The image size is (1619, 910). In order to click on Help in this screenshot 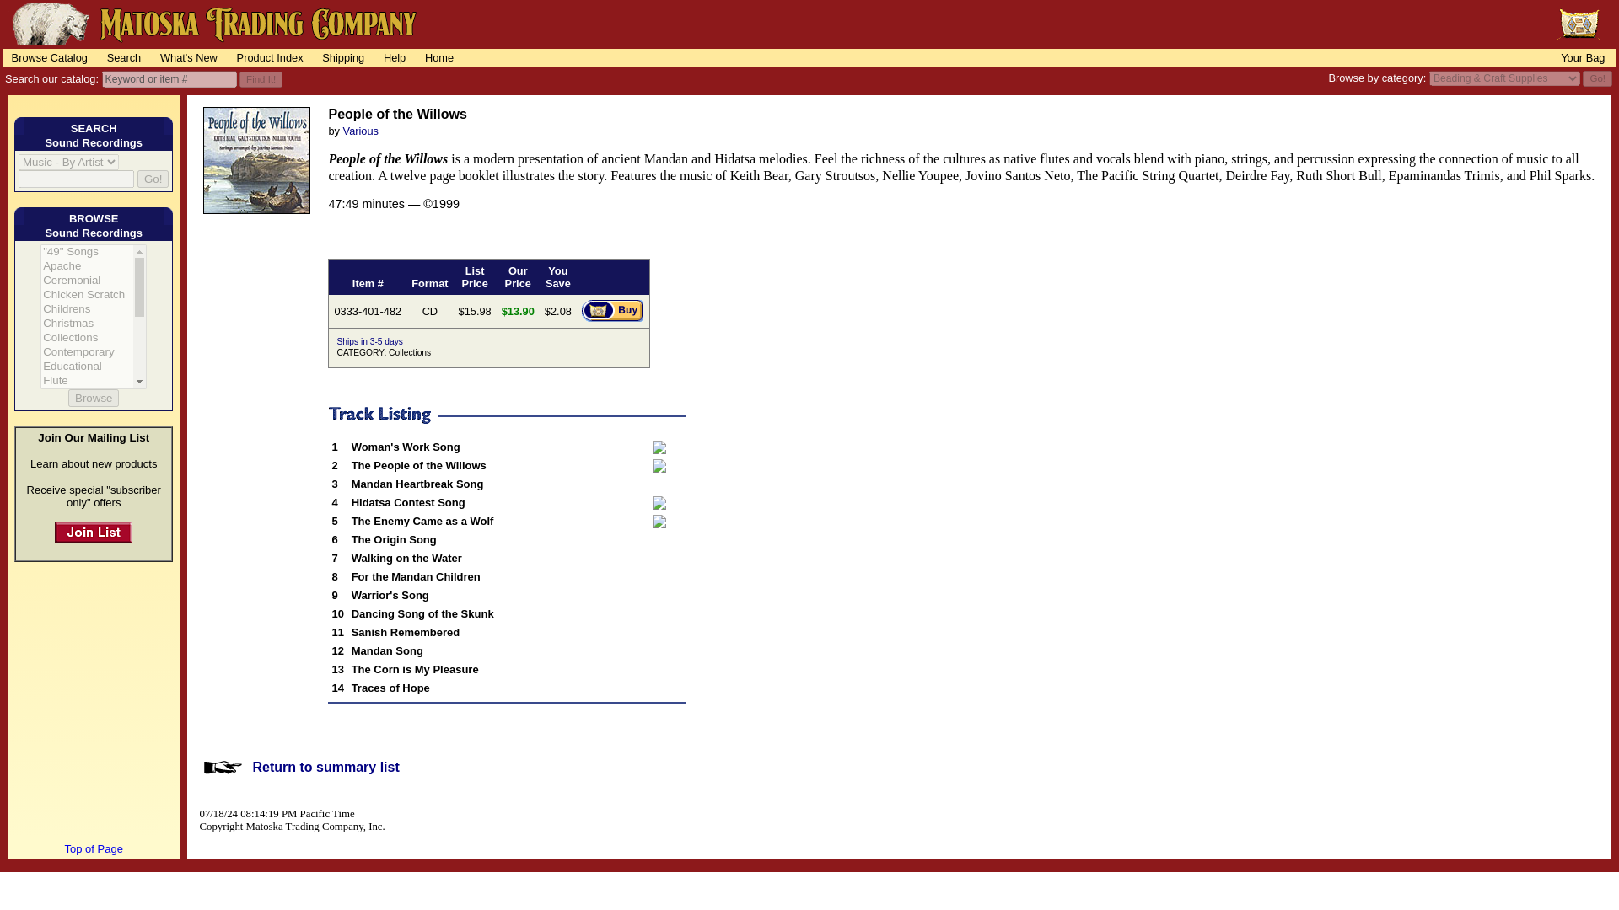, I will do `click(395, 57)`.